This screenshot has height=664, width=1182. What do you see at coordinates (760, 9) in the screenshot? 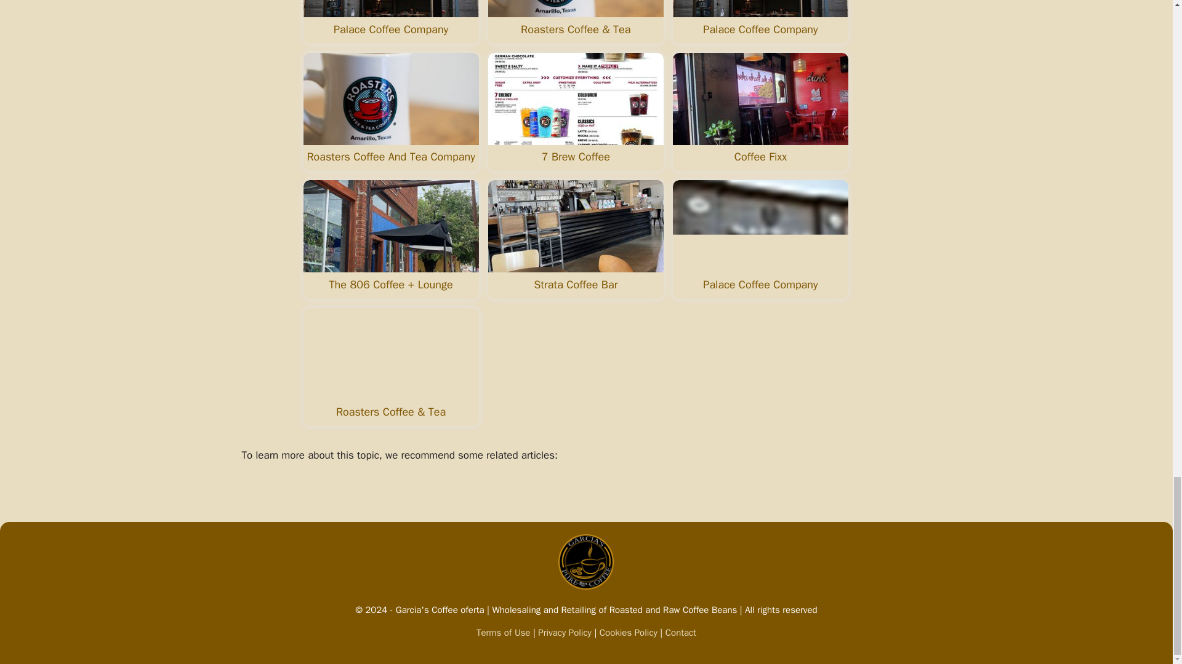
I see `Palace Coffee Company Reviews And Opinions 3` at bounding box center [760, 9].